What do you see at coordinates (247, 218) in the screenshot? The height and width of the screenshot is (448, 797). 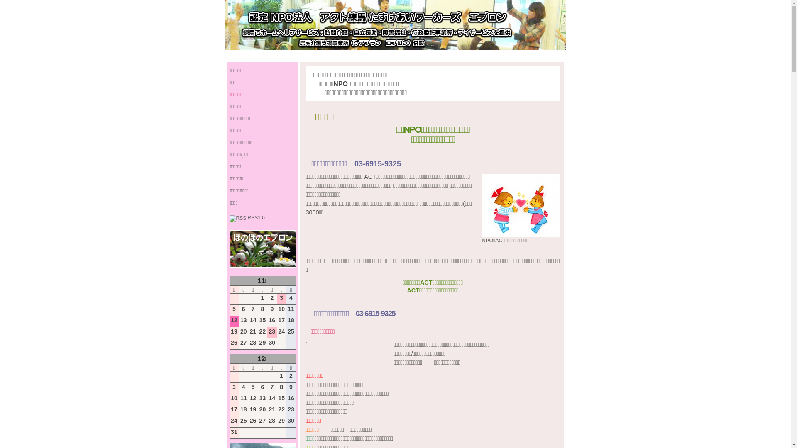 I see ` RSS1.0` at bounding box center [247, 218].